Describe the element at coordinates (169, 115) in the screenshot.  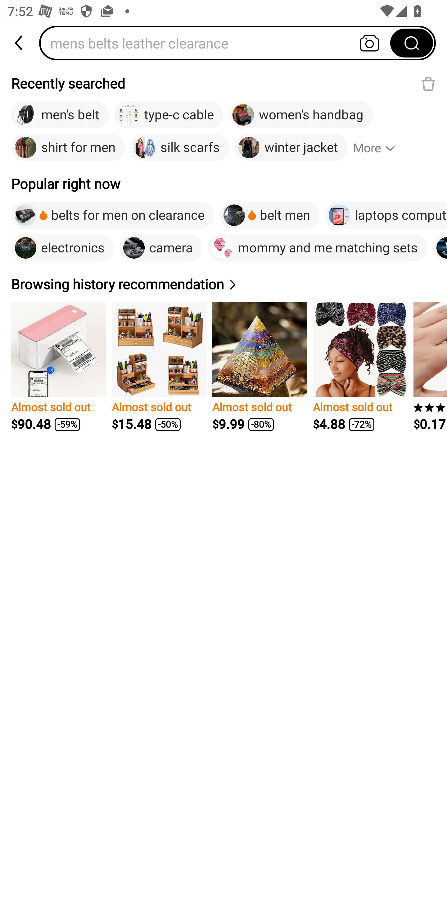
I see `type-c cable` at that location.